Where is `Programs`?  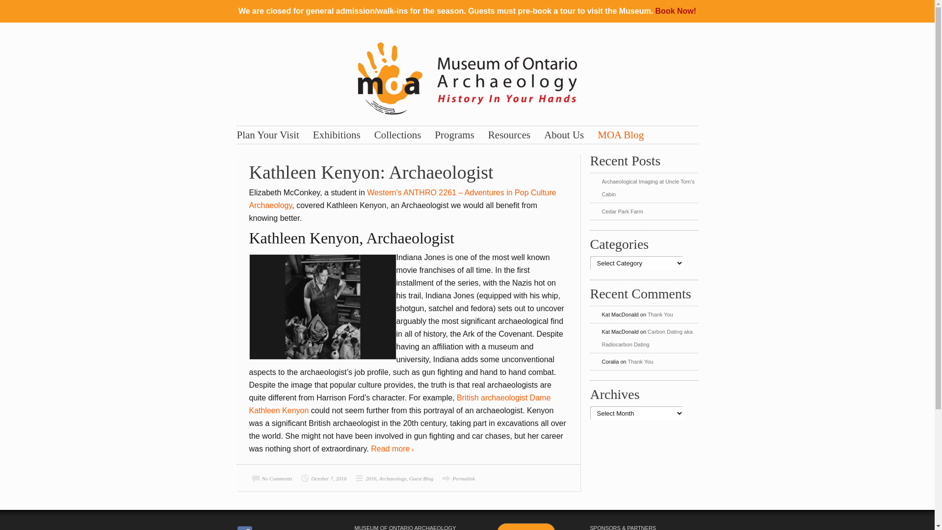
Programs is located at coordinates (454, 135).